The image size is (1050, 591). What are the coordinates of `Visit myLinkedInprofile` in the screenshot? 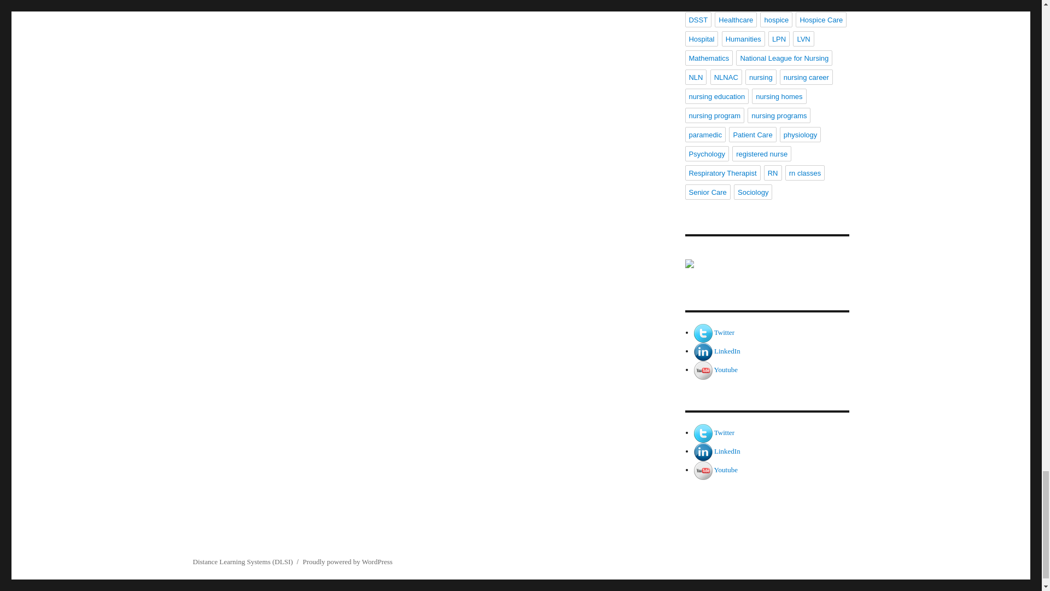 It's located at (727, 451).